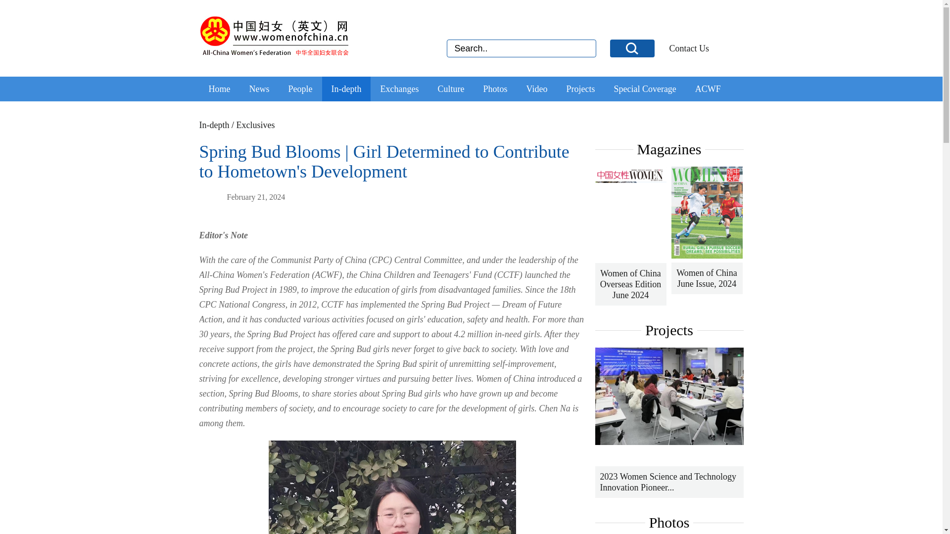 The height and width of the screenshot is (534, 950). Describe the element at coordinates (708, 89) in the screenshot. I see `ACWF` at that location.